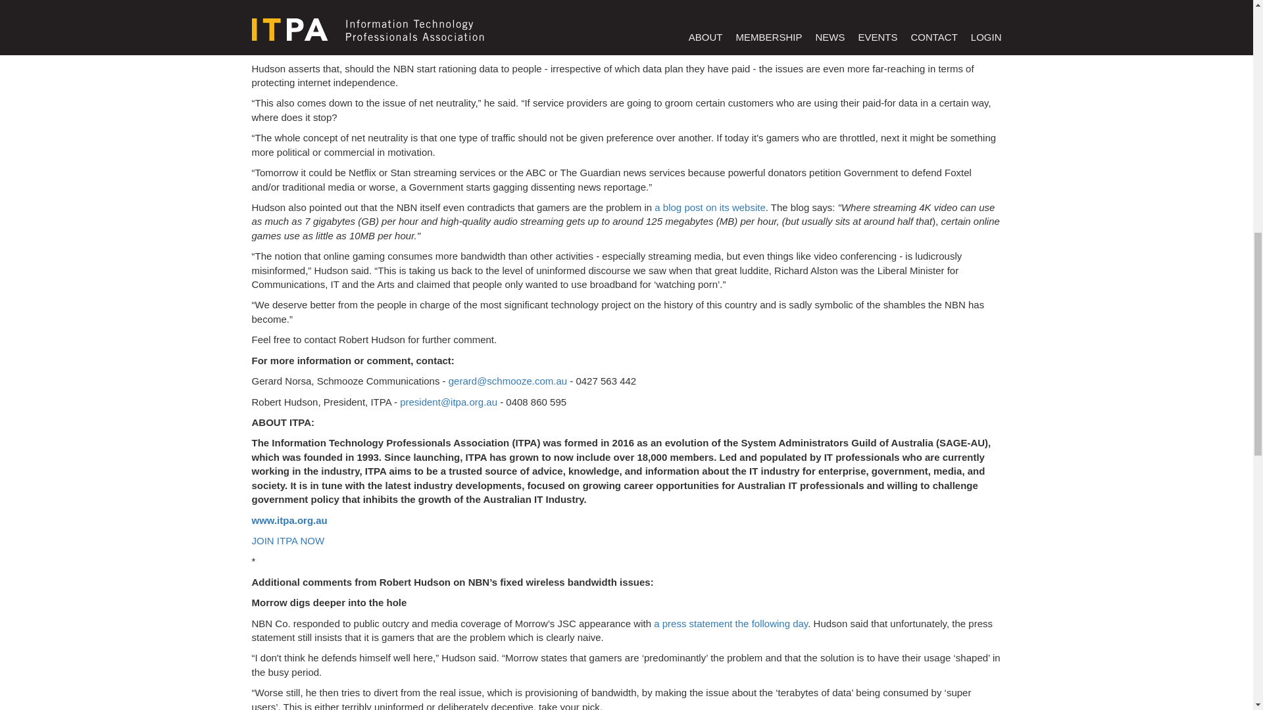  Describe the element at coordinates (731, 623) in the screenshot. I see `a press statement the following day` at that location.